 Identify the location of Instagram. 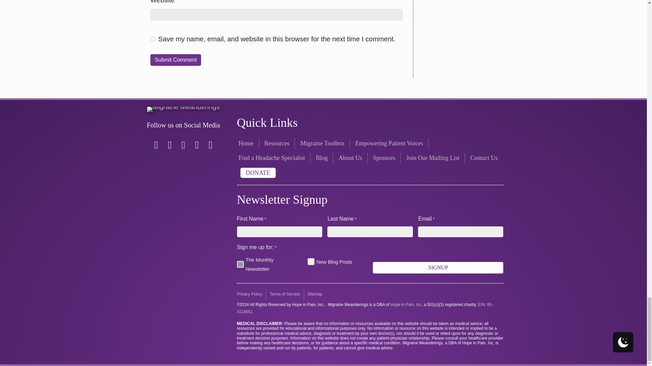
(170, 145).